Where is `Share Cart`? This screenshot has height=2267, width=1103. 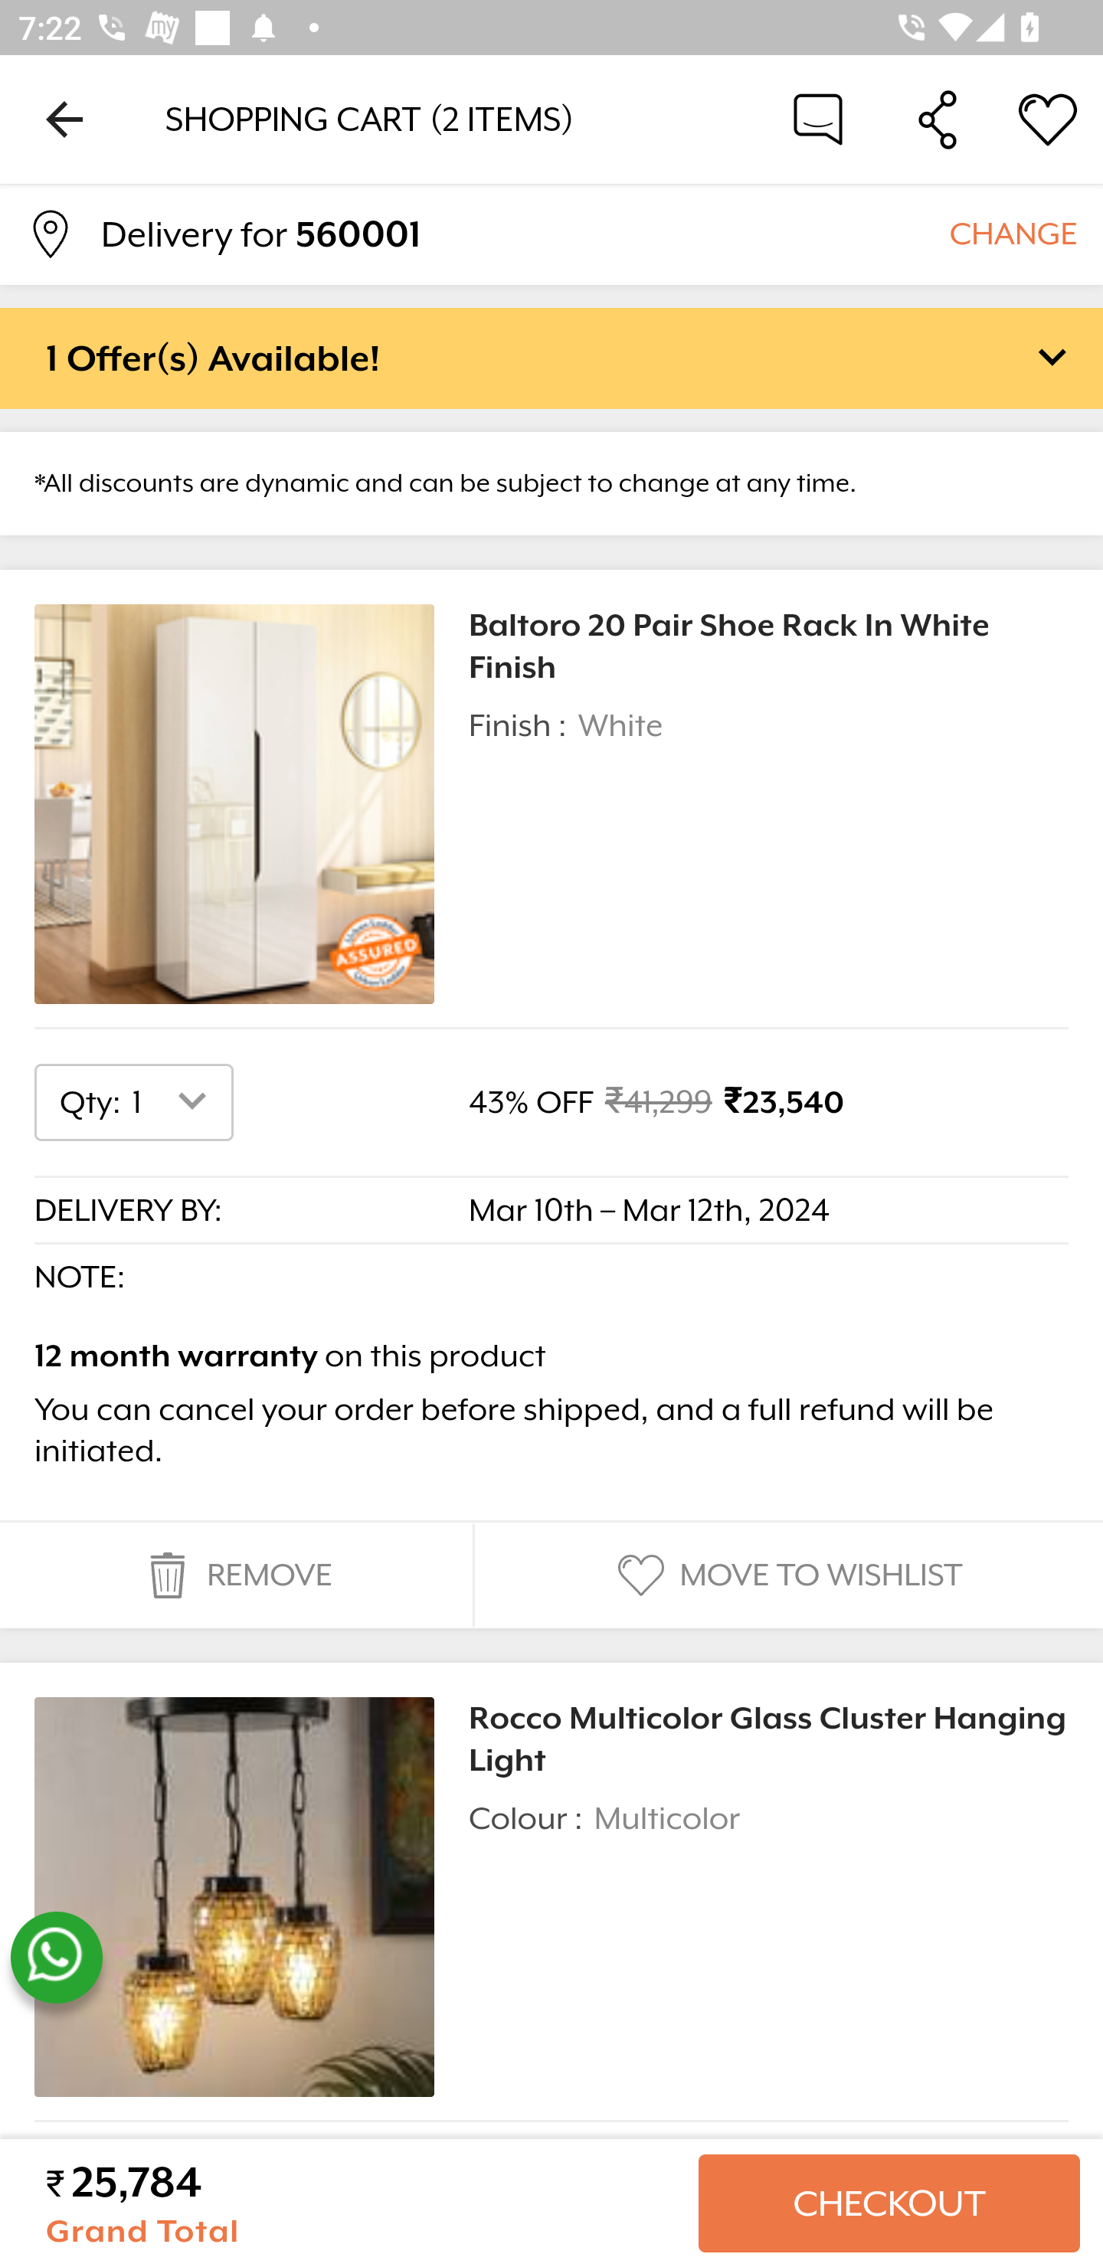 Share Cart is located at coordinates (938, 118).